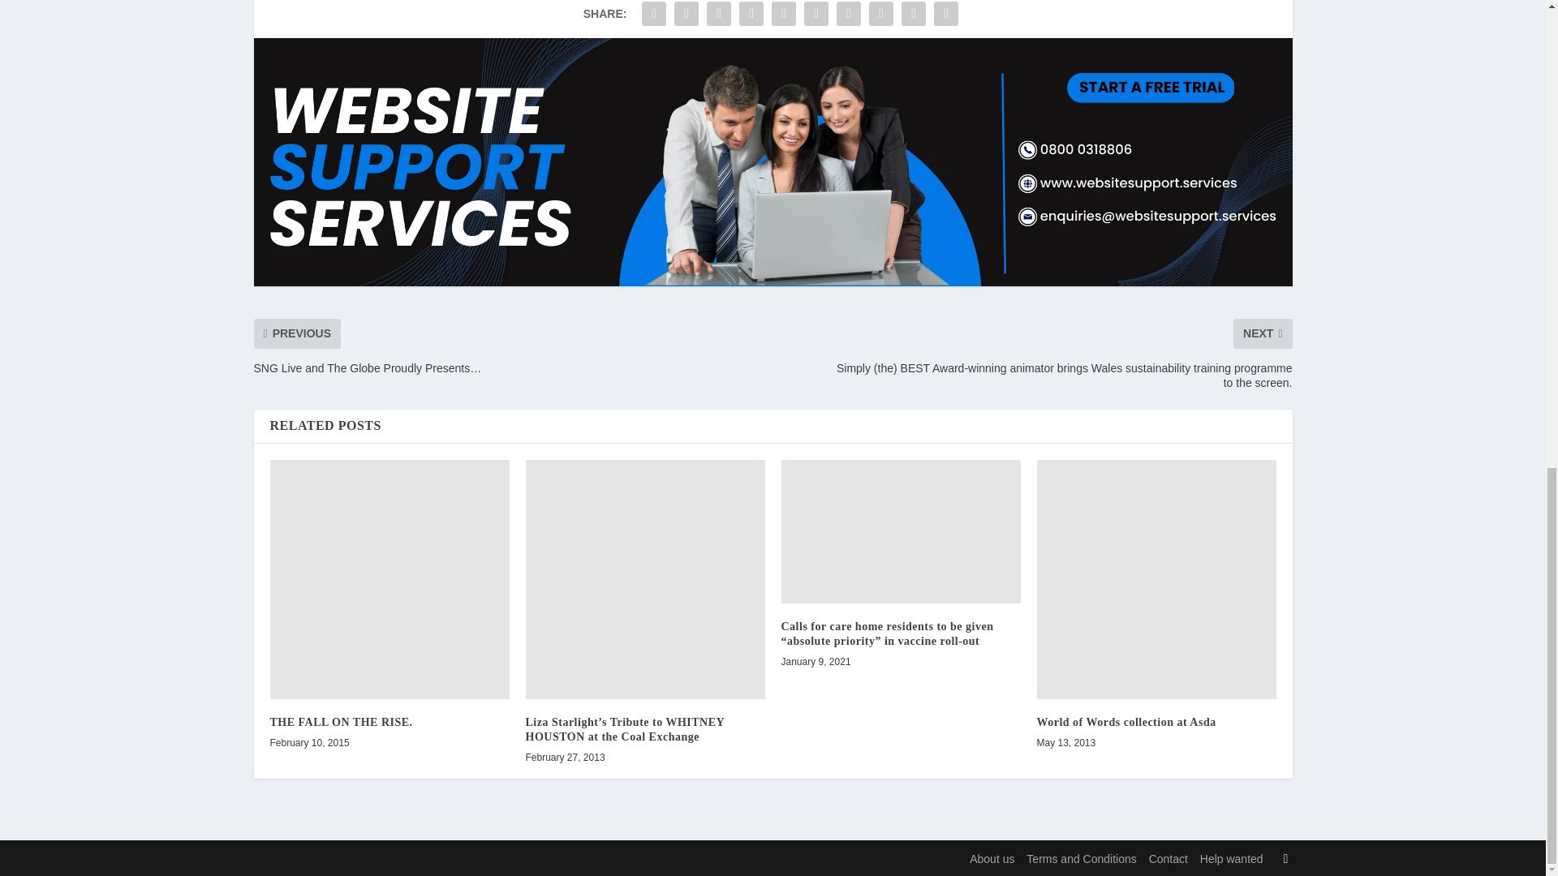  Describe the element at coordinates (1156, 579) in the screenshot. I see `World of Words collection at Asda` at that location.